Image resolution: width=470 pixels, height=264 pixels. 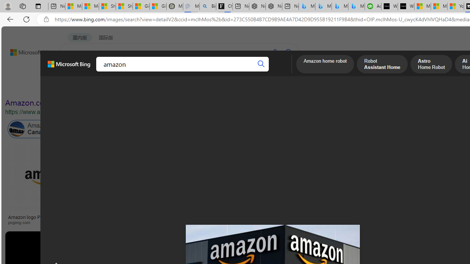 I want to click on Amazon India, so click(x=328, y=129).